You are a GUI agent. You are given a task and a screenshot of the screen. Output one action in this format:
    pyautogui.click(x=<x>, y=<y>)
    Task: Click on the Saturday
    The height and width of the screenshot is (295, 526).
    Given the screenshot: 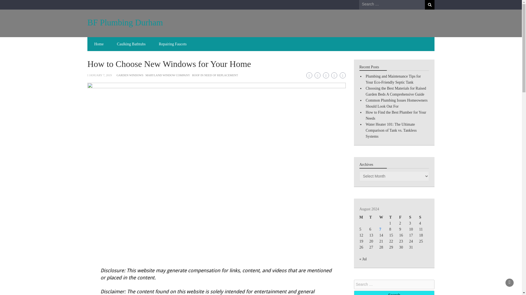 What is the action you would take?
    pyautogui.click(x=414, y=217)
    